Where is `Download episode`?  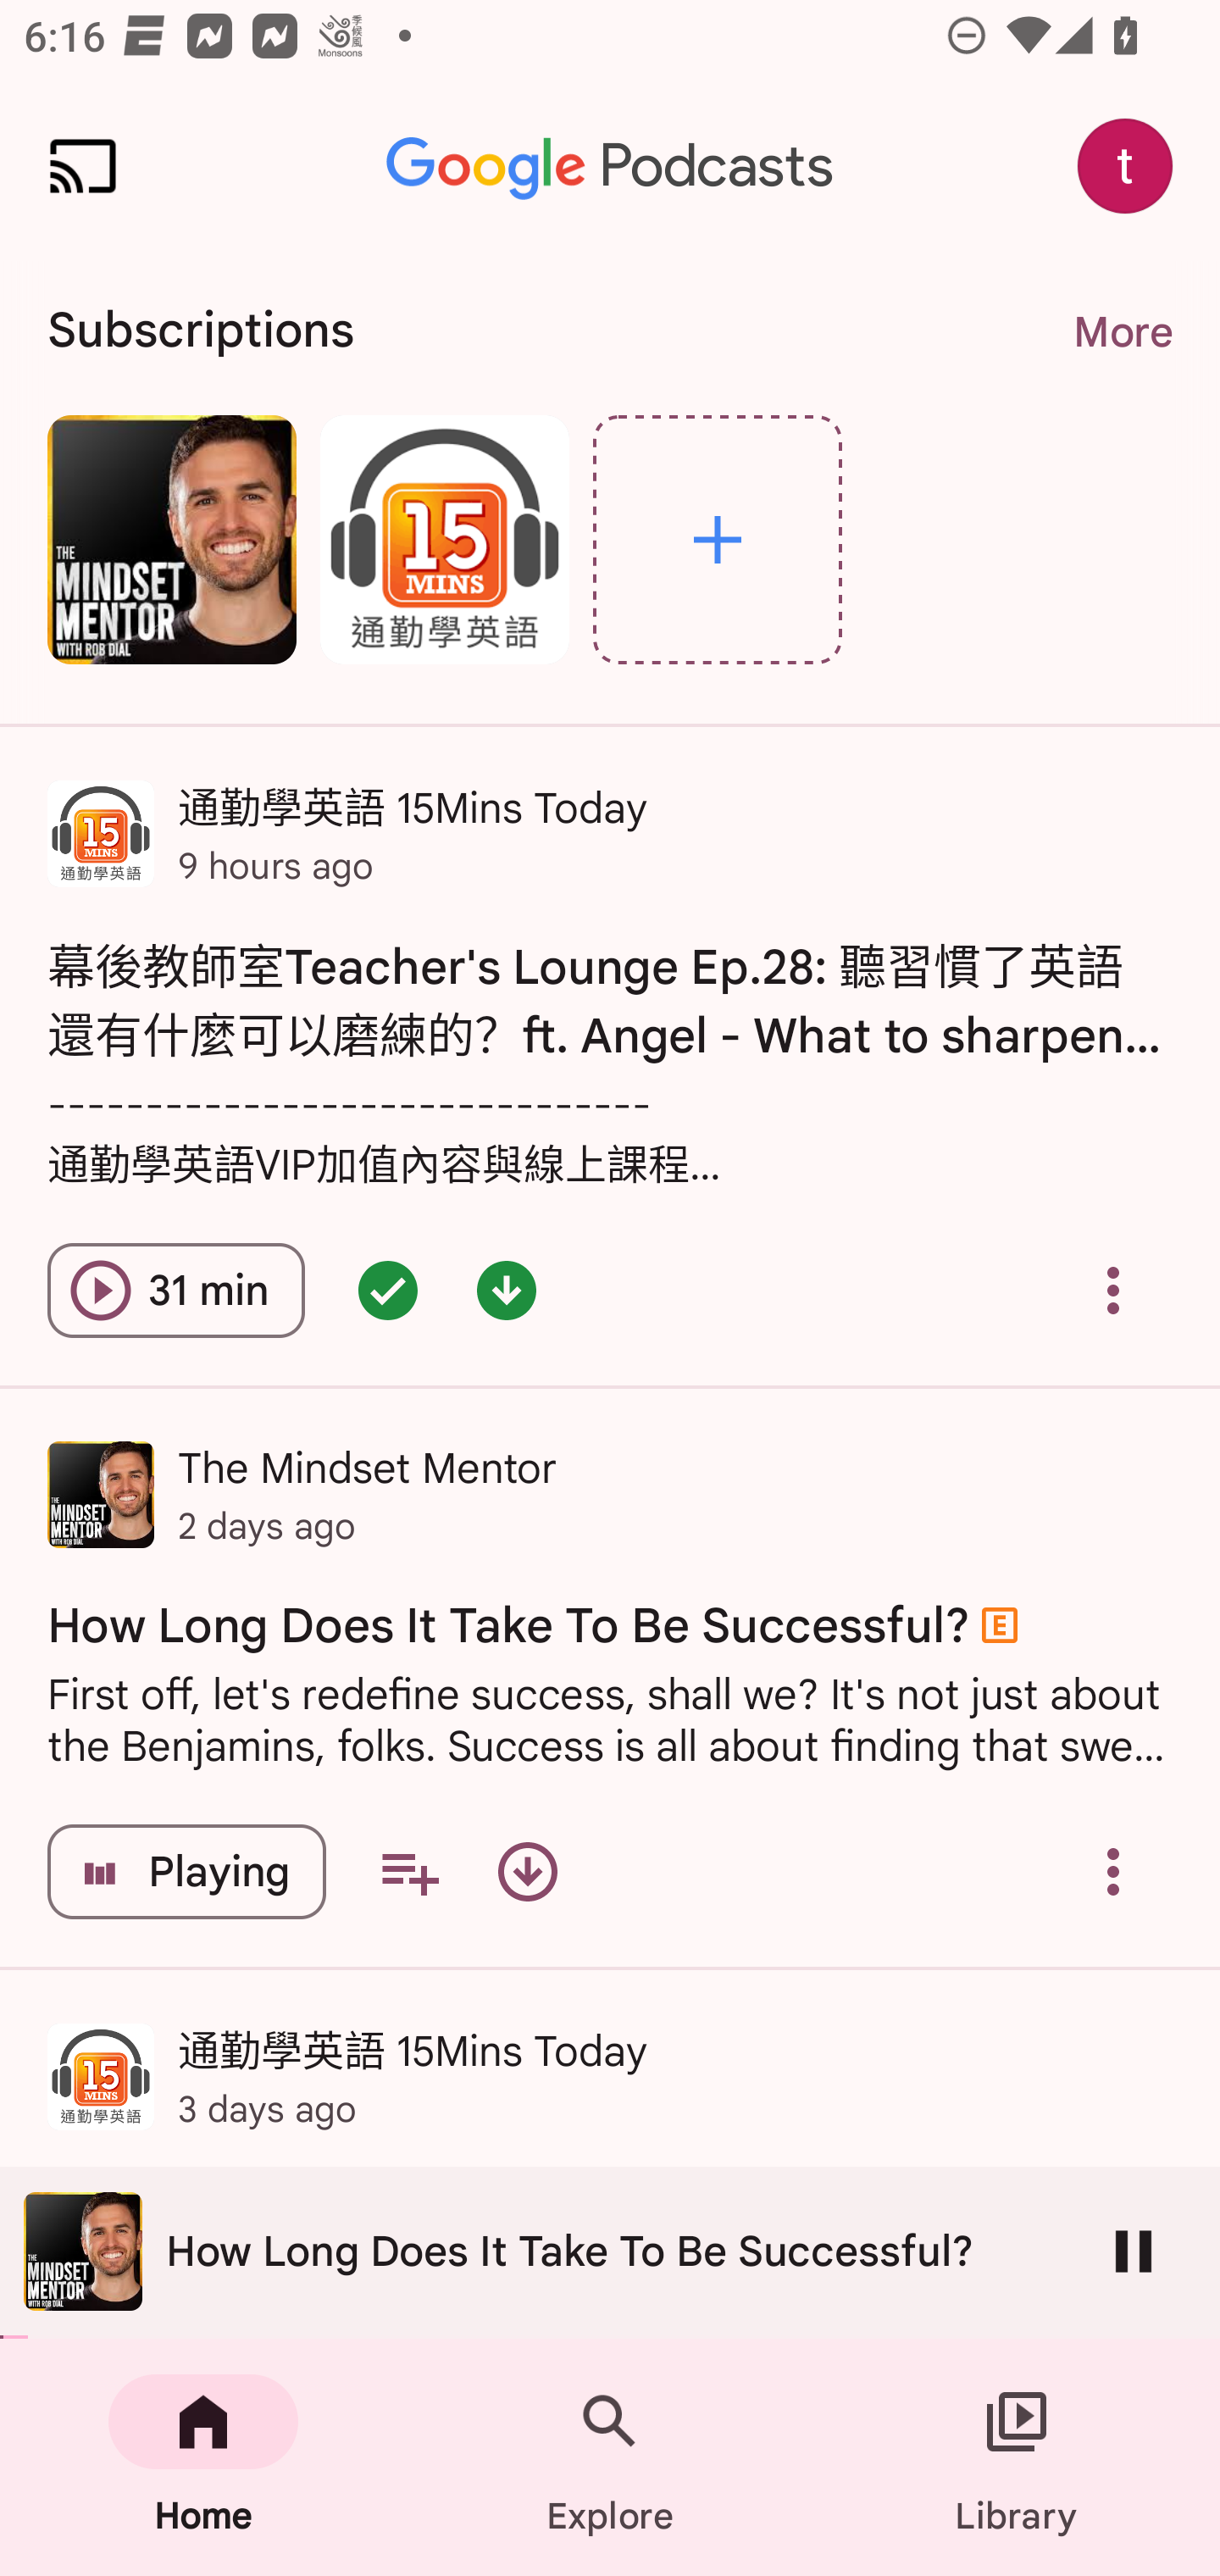
Download episode is located at coordinates (527, 1871).